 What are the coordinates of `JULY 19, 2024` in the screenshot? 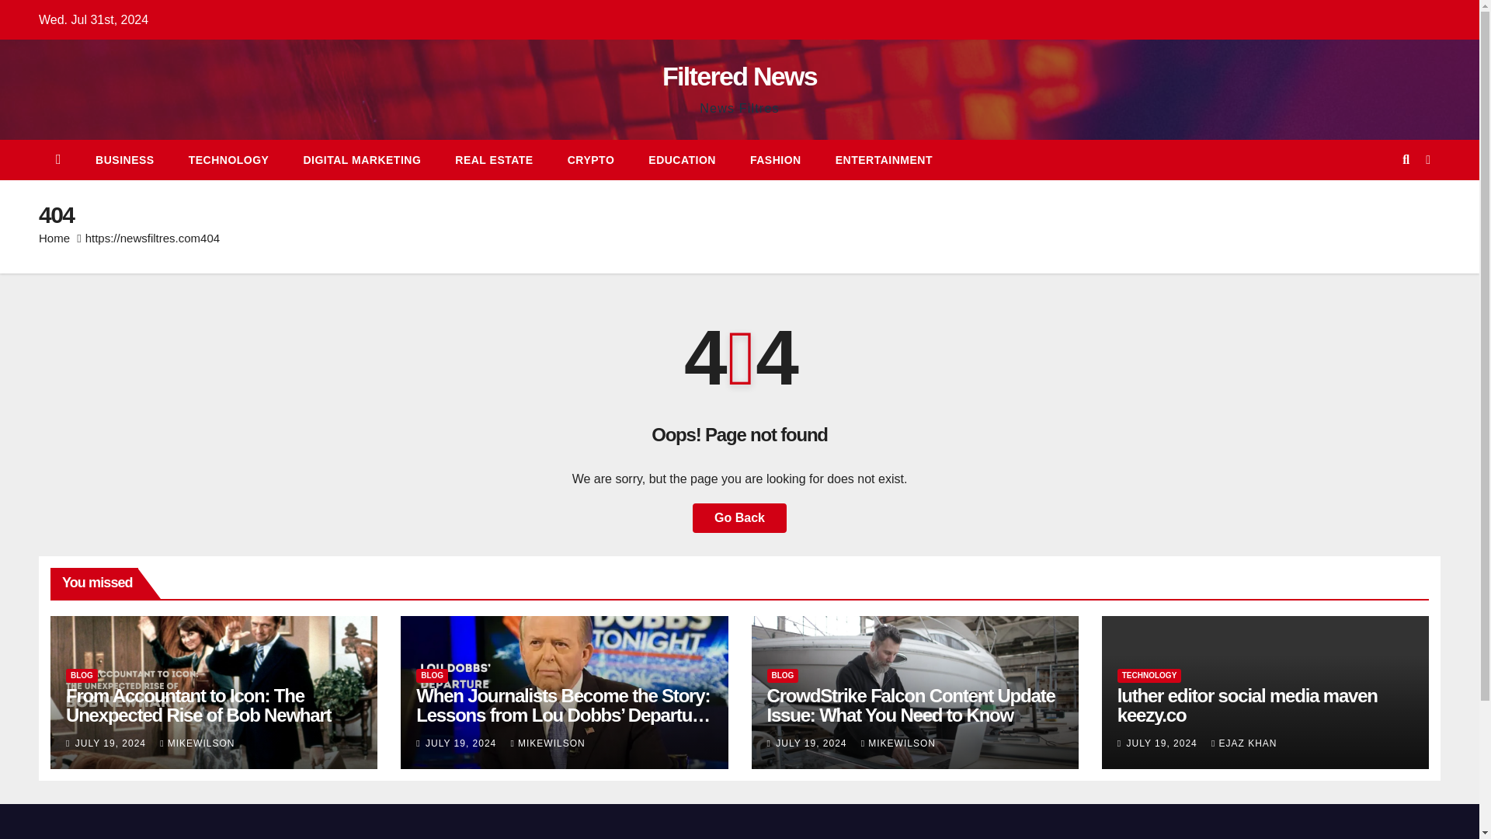 It's located at (812, 743).